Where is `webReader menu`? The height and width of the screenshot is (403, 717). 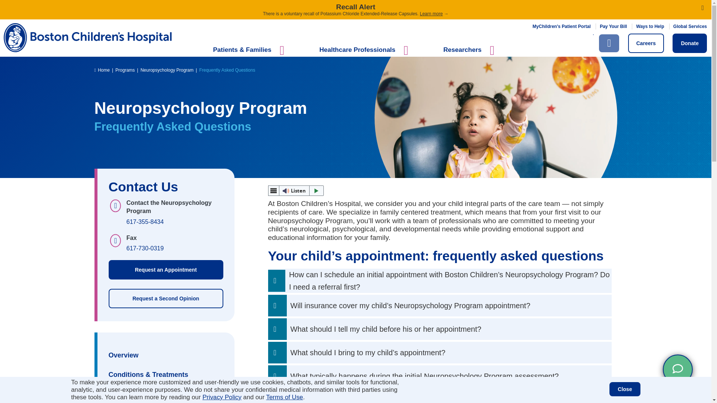 webReader menu is located at coordinates (274, 190).